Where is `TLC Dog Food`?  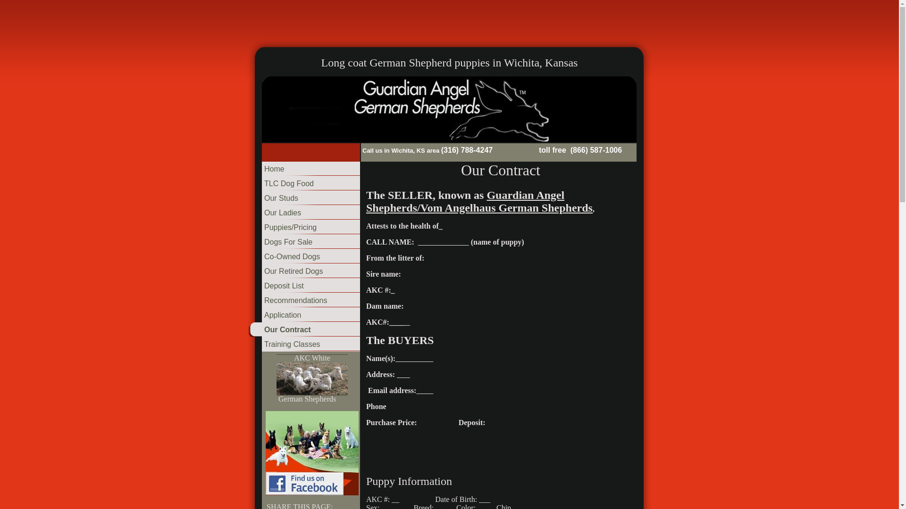
TLC Dog Food is located at coordinates (303, 184).